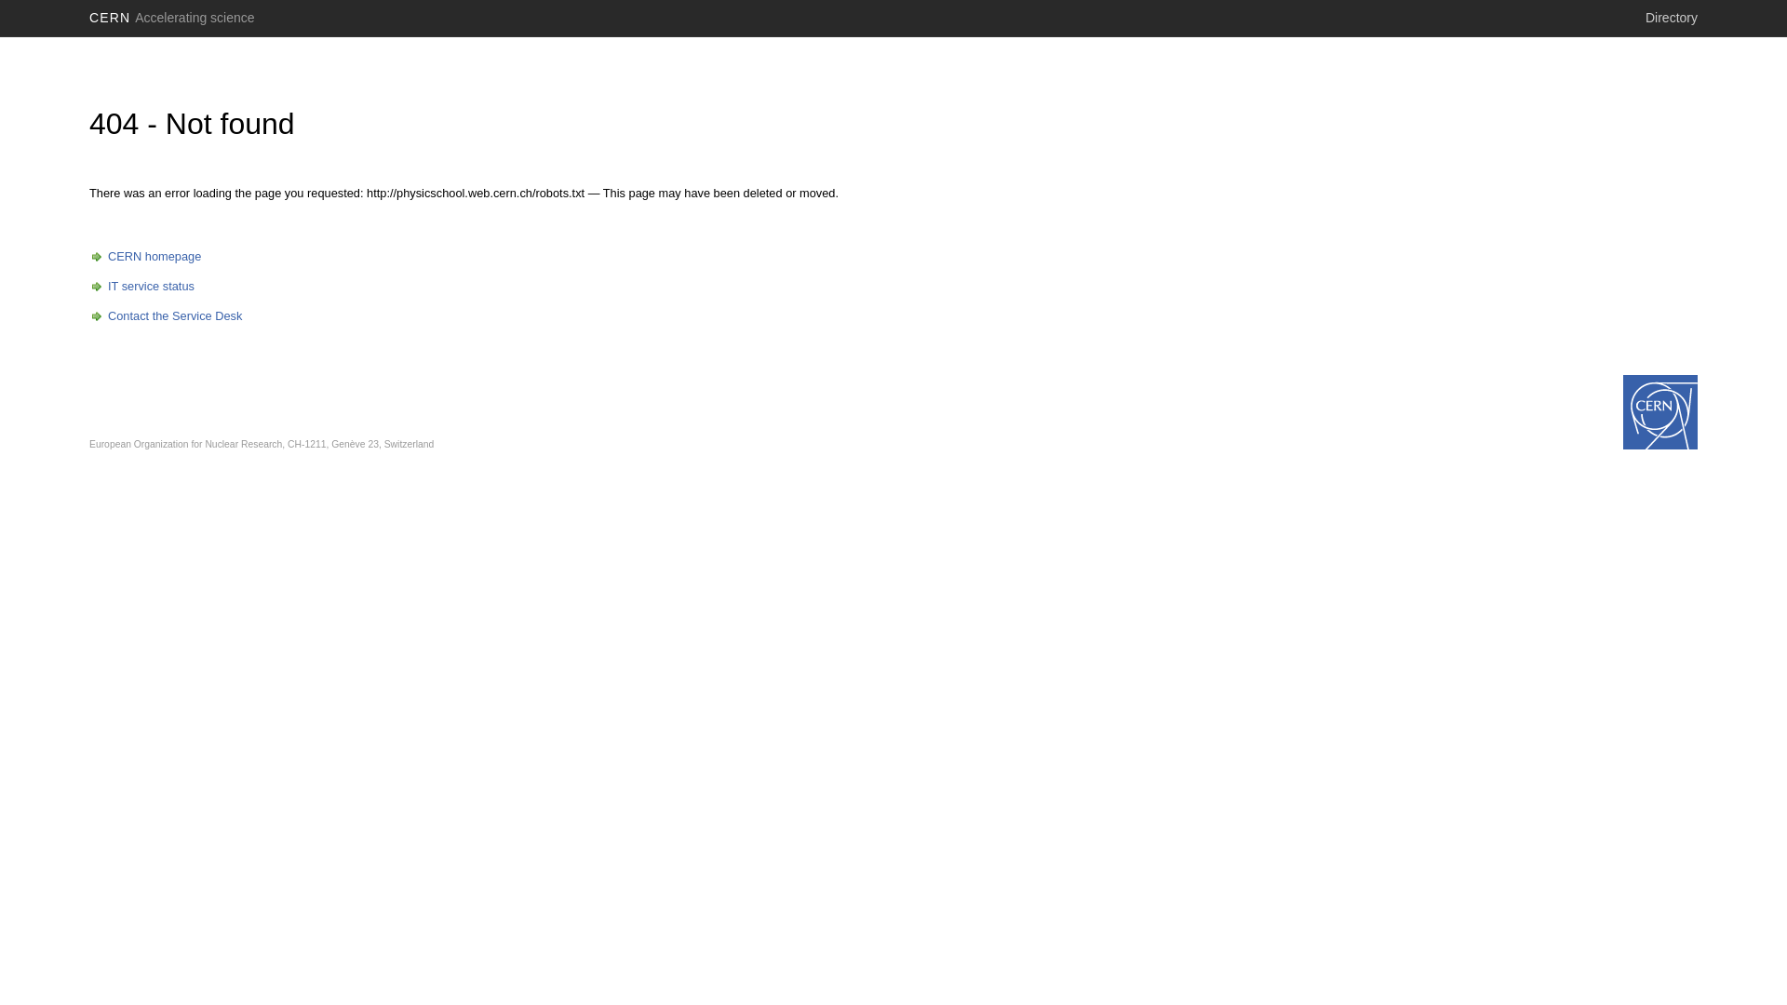  Describe the element at coordinates (1660, 412) in the screenshot. I see `www.cern.ch` at that location.